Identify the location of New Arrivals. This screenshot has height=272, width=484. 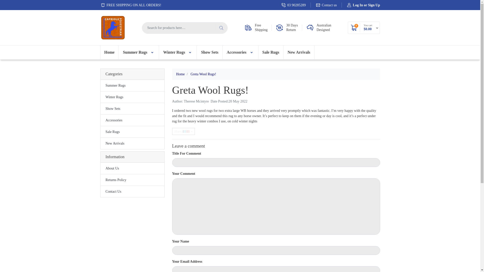
(132, 143).